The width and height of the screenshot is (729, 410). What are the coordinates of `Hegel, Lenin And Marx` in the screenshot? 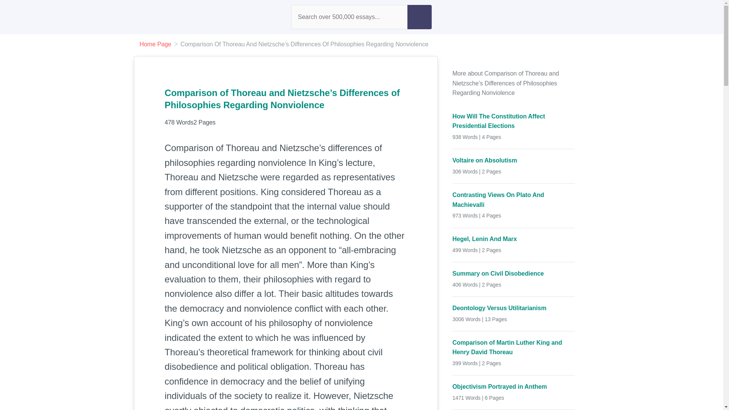 It's located at (514, 239).